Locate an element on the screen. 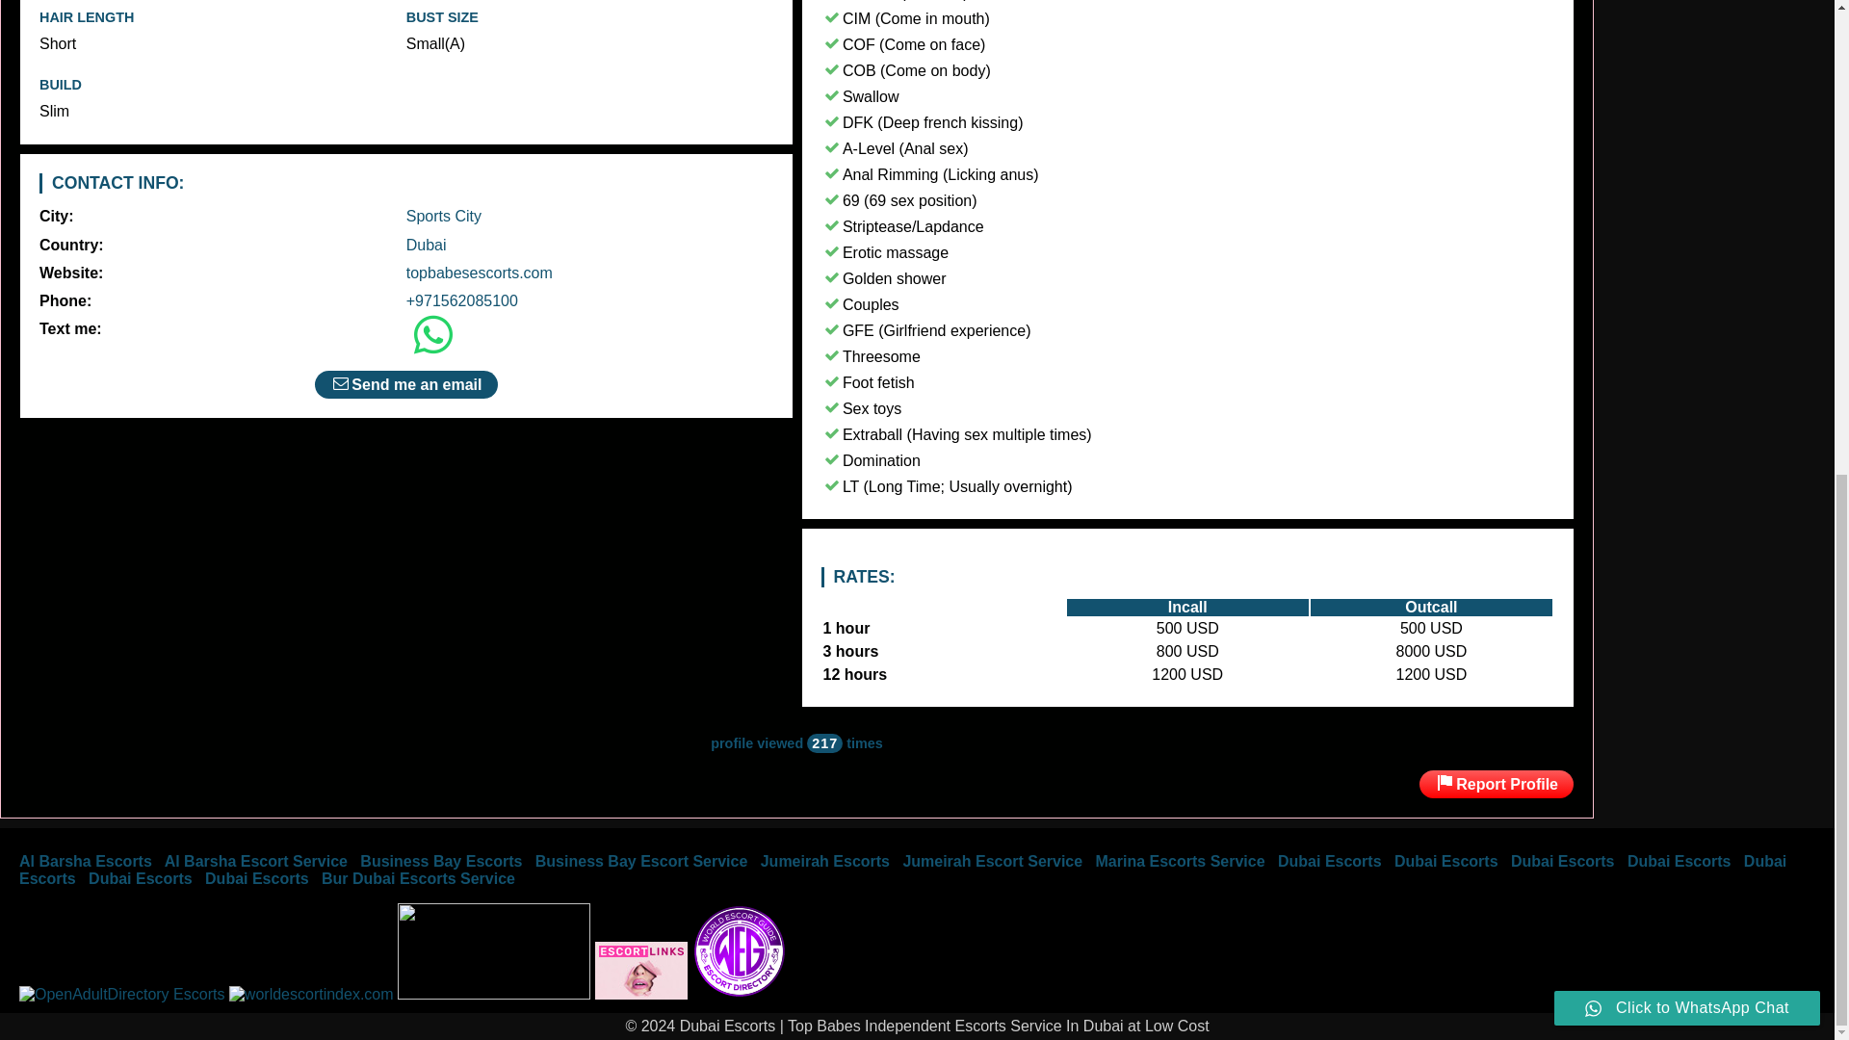 This screenshot has height=1040, width=1849. Bur Dubai Escorts Service is located at coordinates (418, 878).